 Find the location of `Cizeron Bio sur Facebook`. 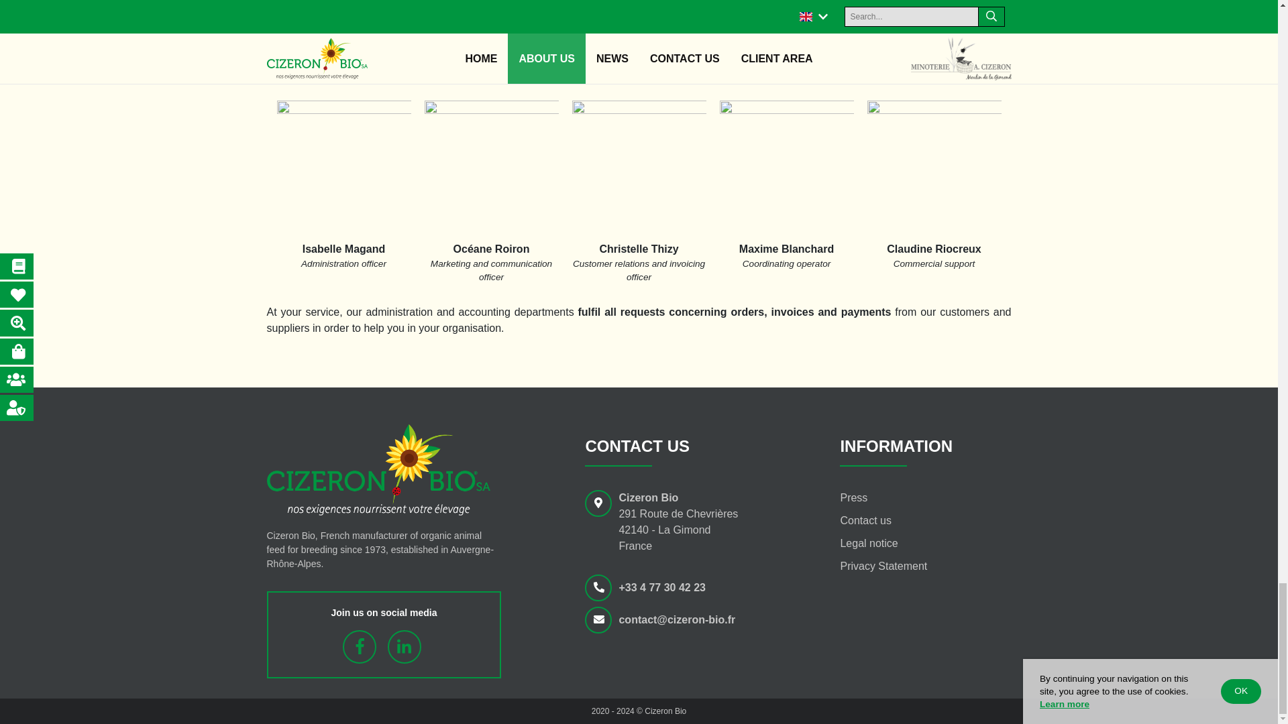

Cizeron Bio sur Facebook is located at coordinates (359, 646).